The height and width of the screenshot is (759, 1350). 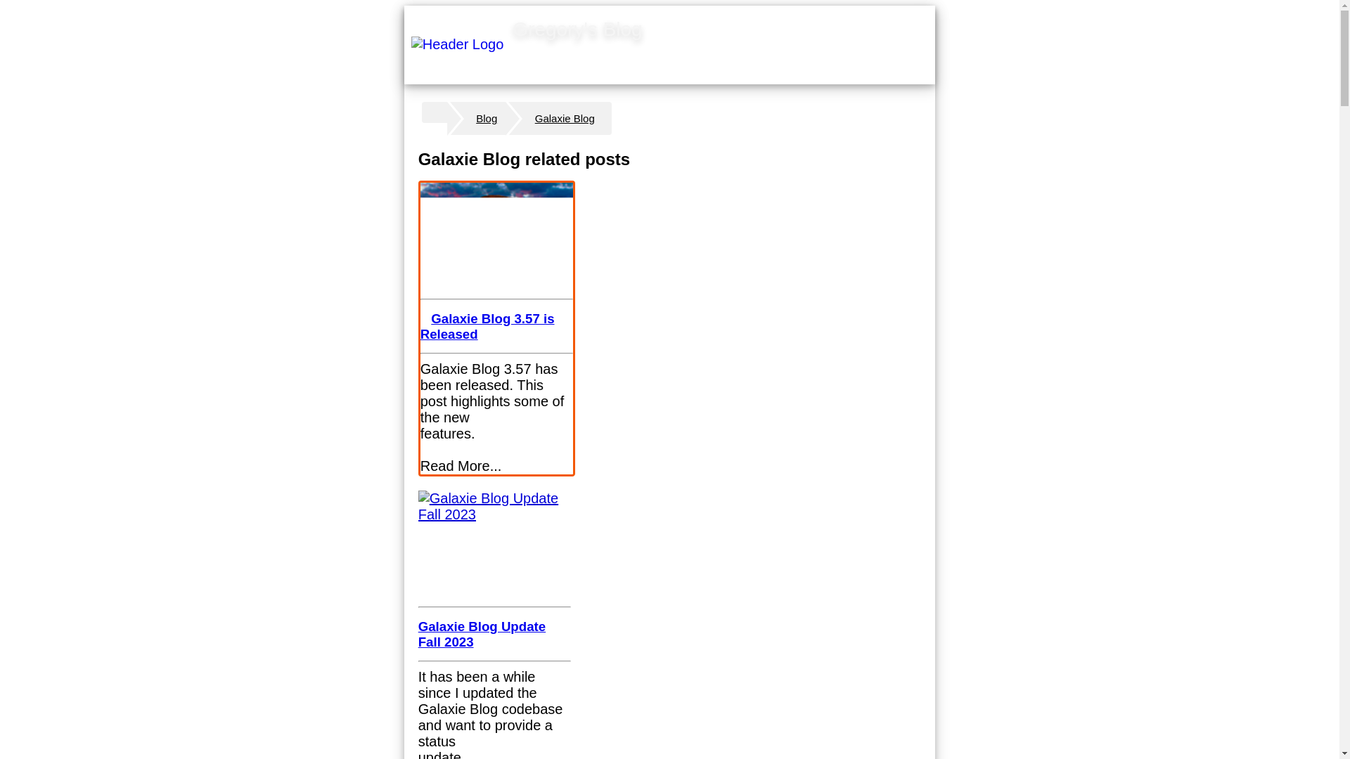 I want to click on Blog, so click(x=478, y=118).